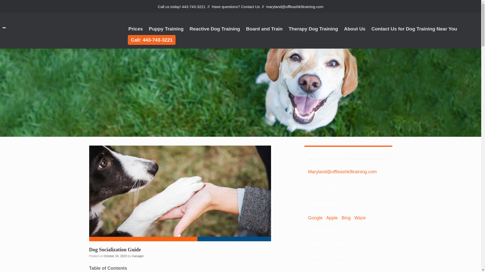  I want to click on About Us, so click(354, 29).